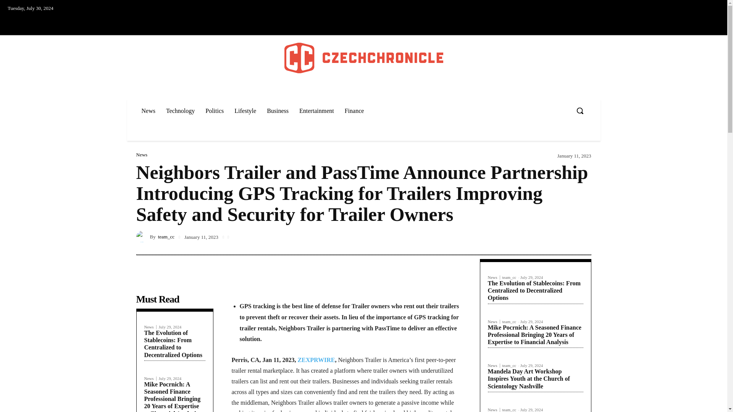 The width and height of the screenshot is (733, 412). Describe the element at coordinates (354, 111) in the screenshot. I see `Finance` at that location.